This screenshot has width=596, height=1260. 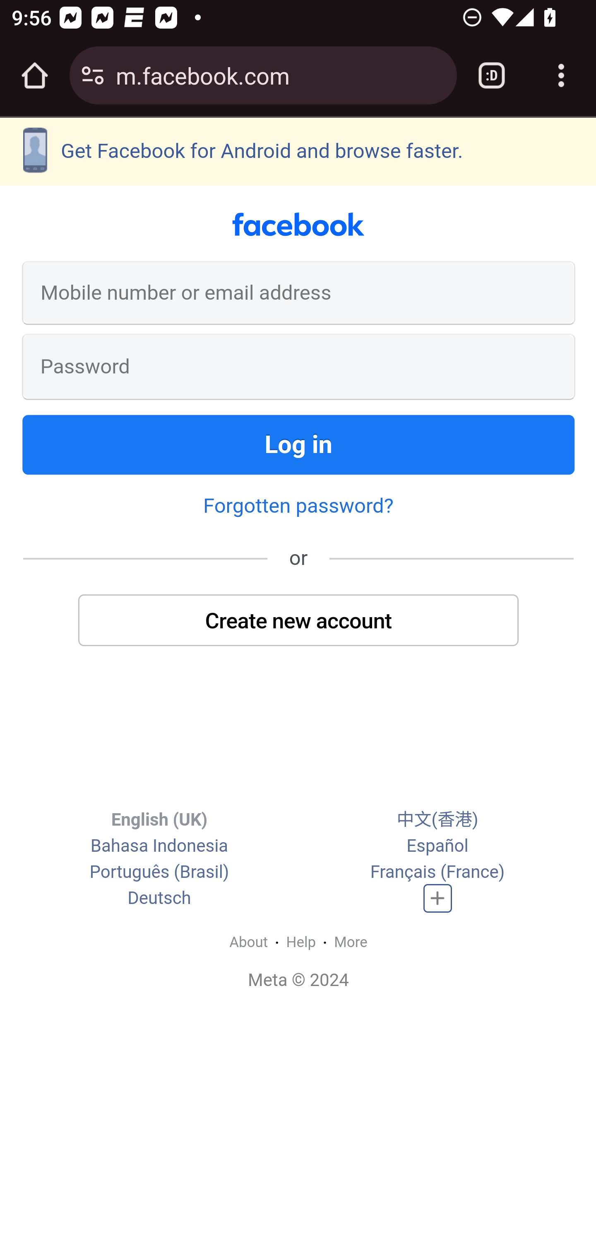 I want to click on Connection is secure, so click(x=93, y=75).